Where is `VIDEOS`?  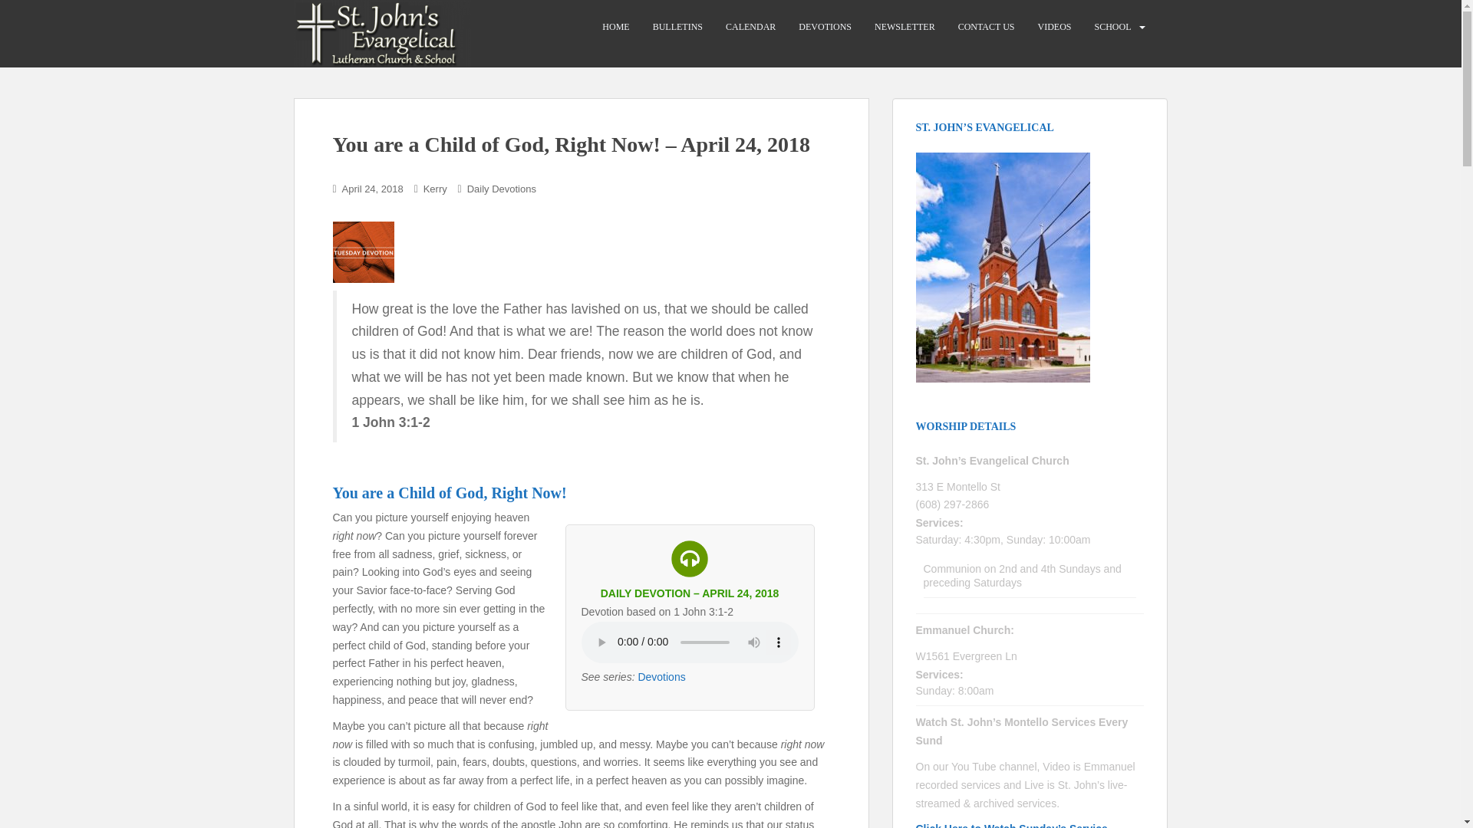
VIDEOS is located at coordinates (1053, 27).